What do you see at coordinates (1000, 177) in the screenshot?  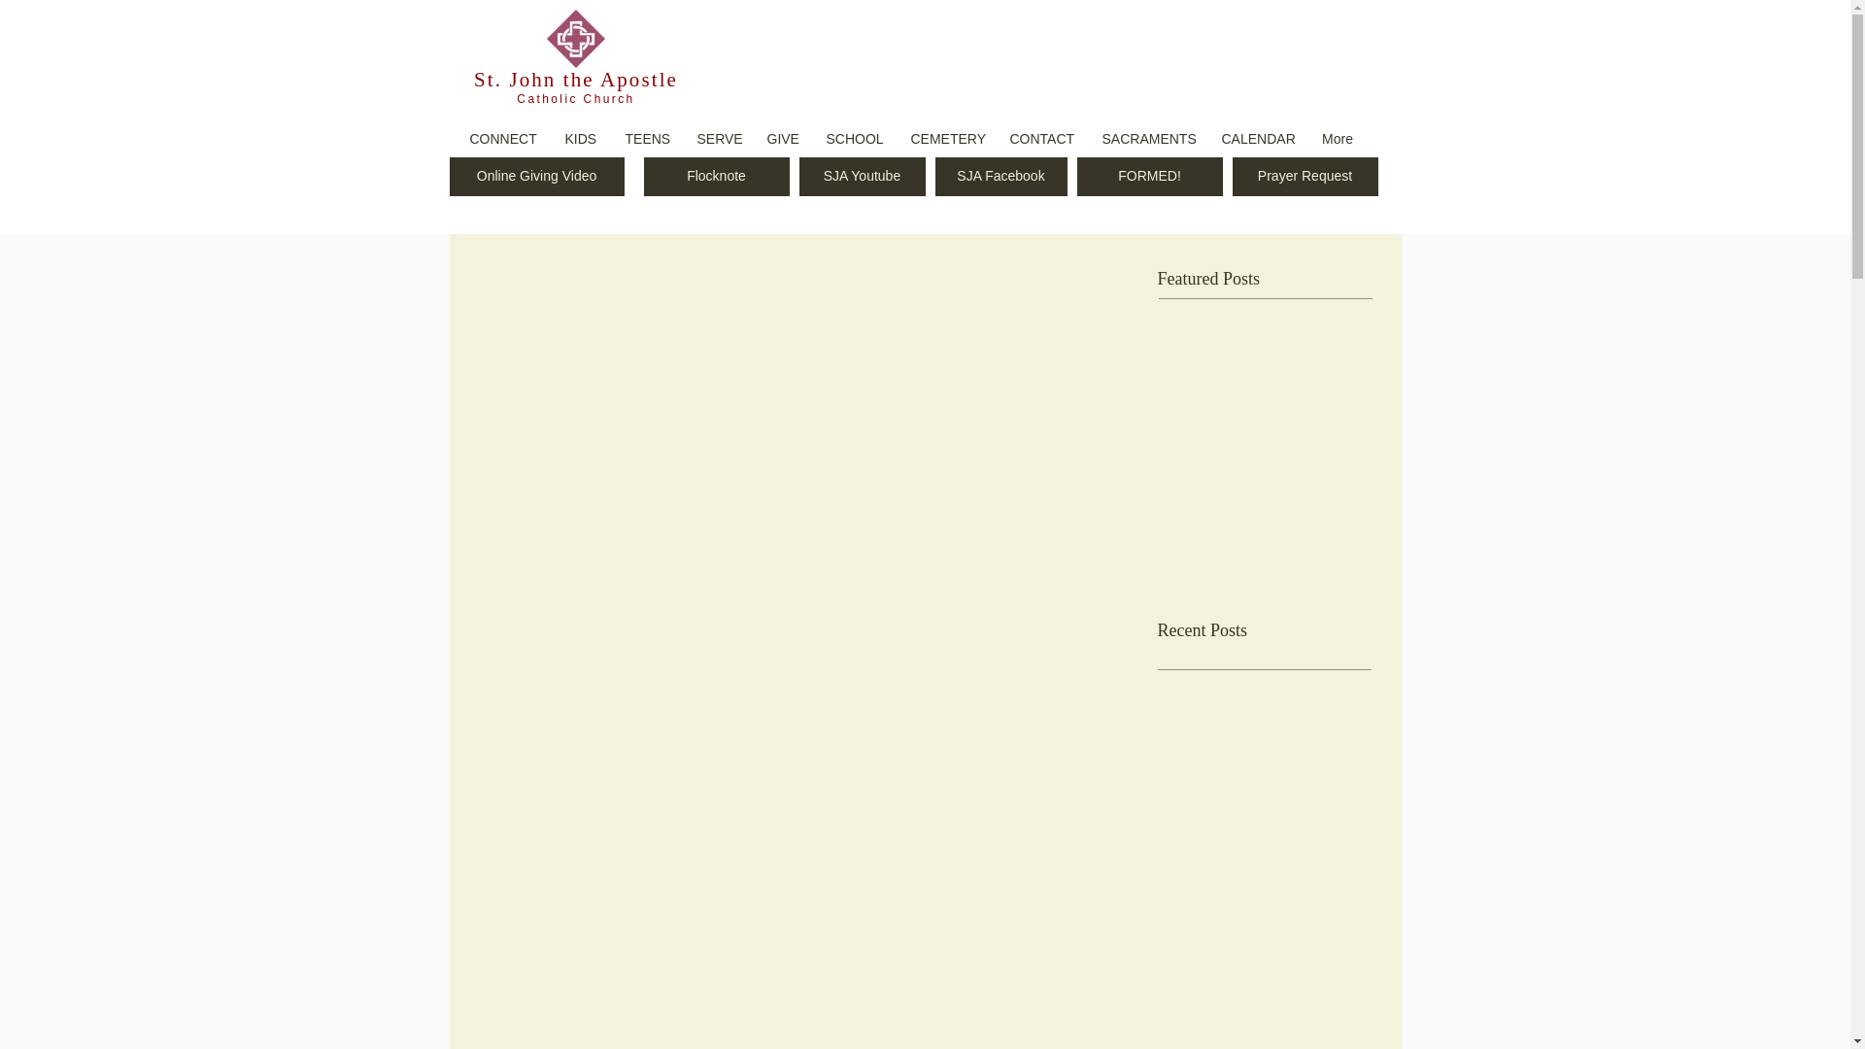 I see `SJA Facebook` at bounding box center [1000, 177].